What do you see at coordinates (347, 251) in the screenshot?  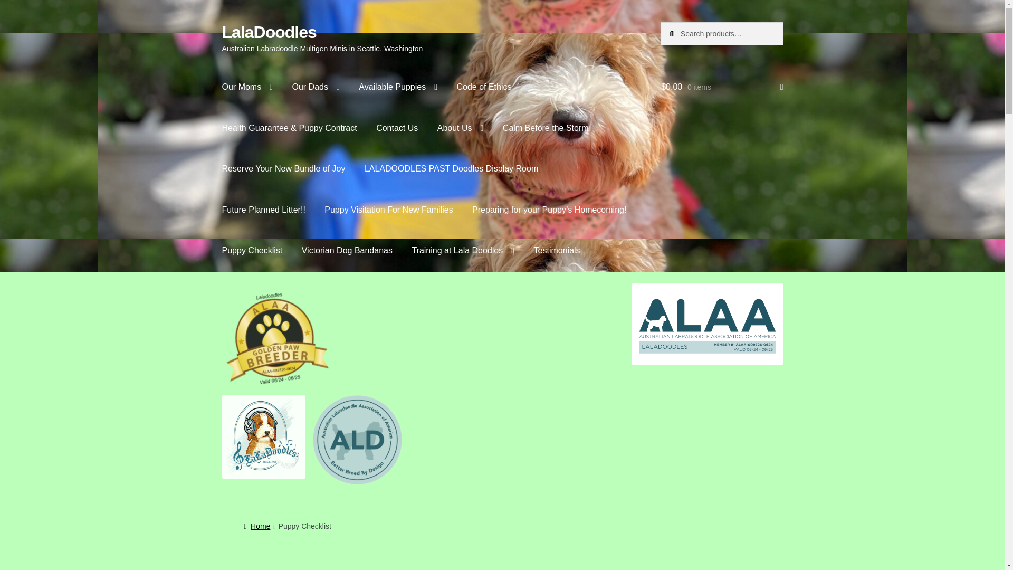 I see `Victorian Dog Bandanas` at bounding box center [347, 251].